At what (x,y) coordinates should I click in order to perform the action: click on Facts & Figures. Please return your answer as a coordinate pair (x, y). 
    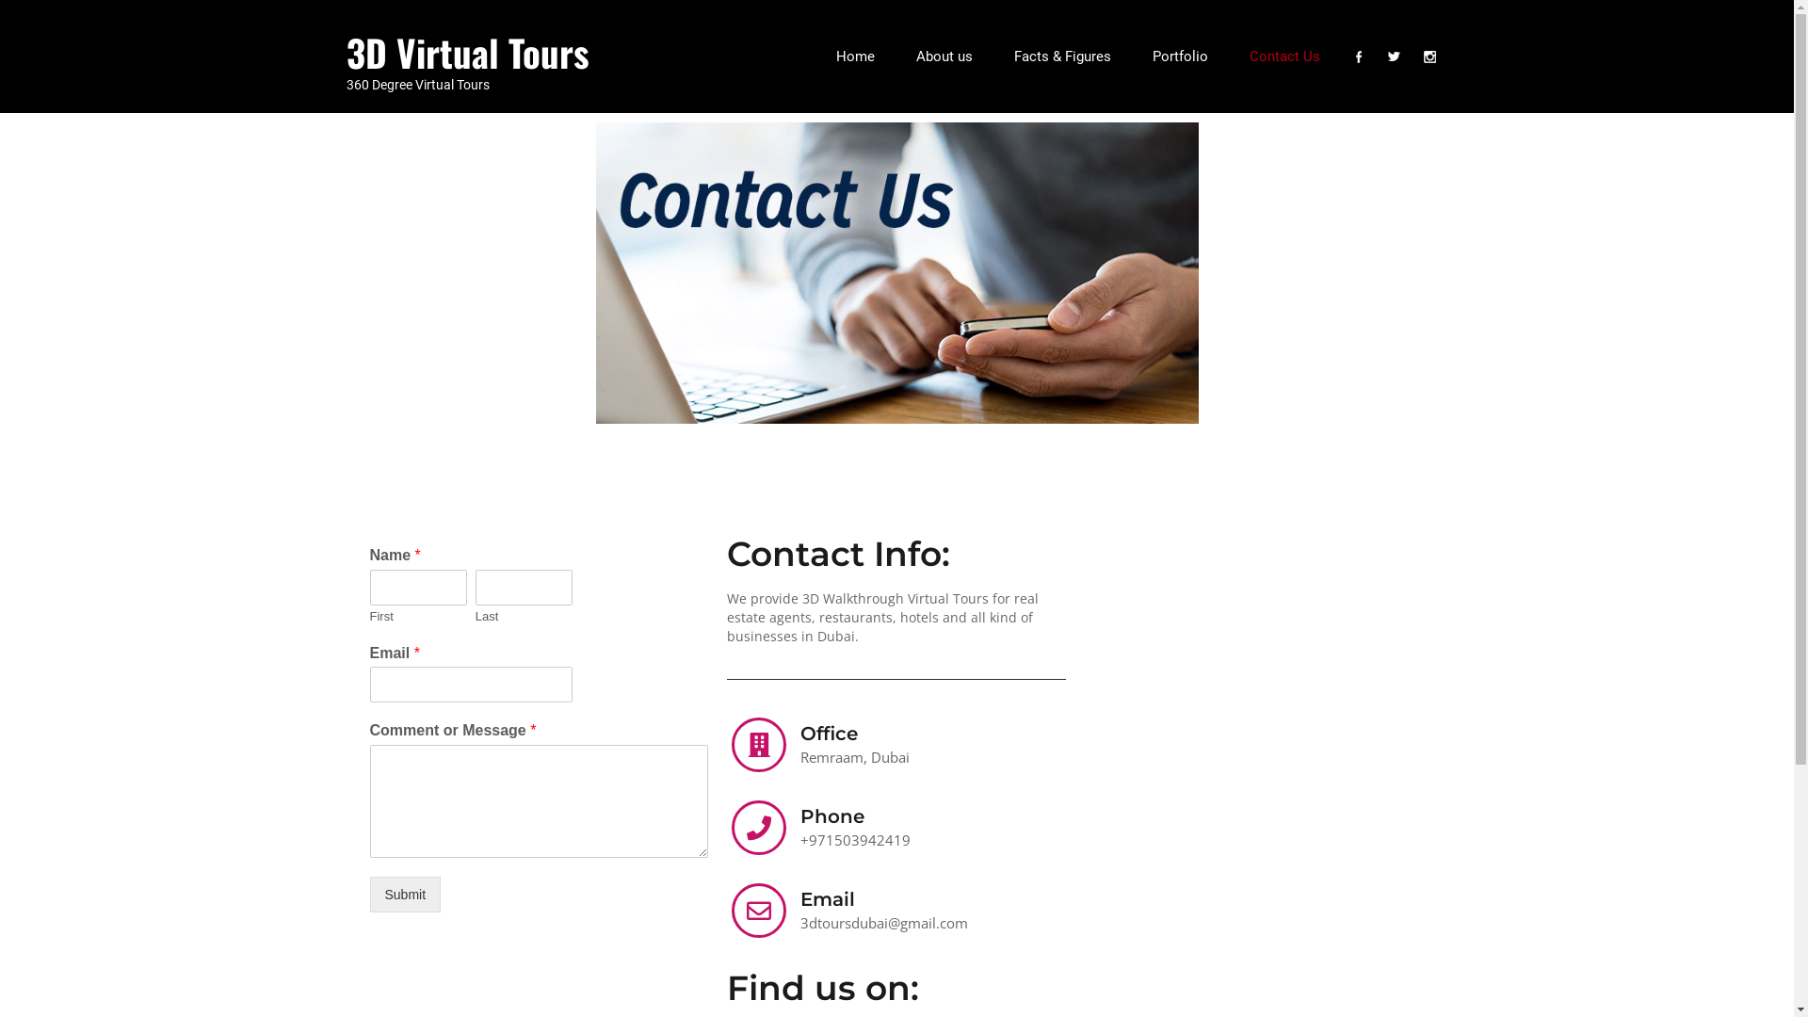
    Looking at the image, I should click on (1062, 56).